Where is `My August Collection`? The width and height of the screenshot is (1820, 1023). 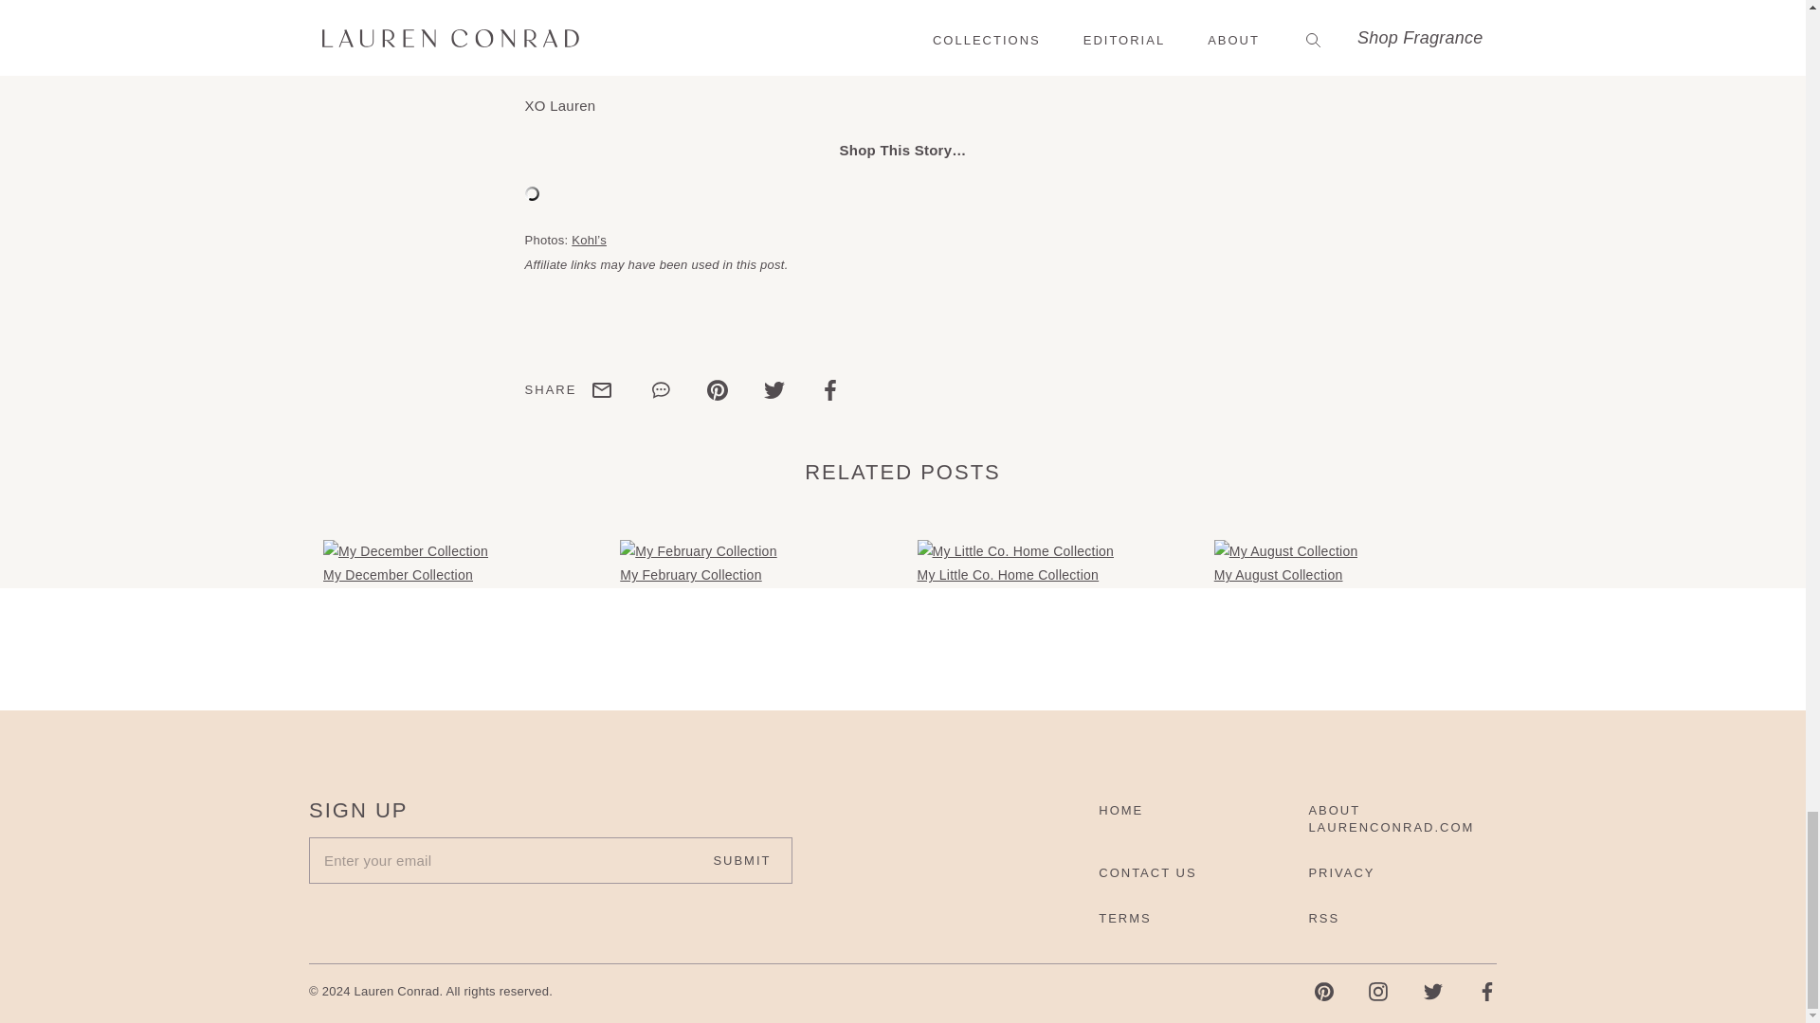 My August Collection is located at coordinates (1285, 551).